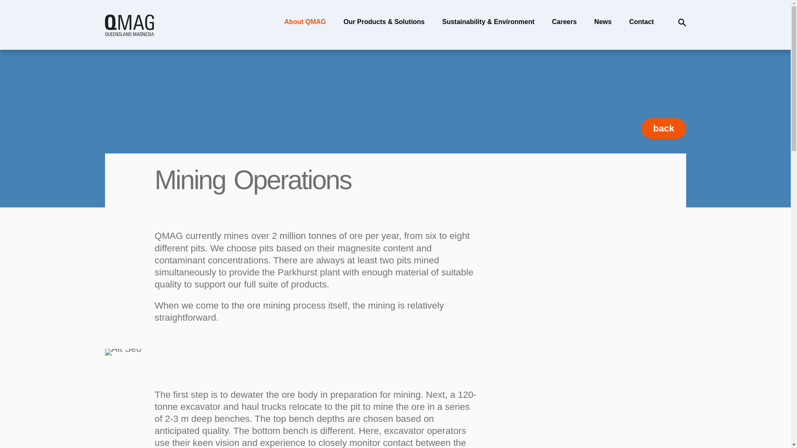 The height and width of the screenshot is (448, 797). I want to click on Sustainable mining to protect the environment - QMAG, so click(488, 22).